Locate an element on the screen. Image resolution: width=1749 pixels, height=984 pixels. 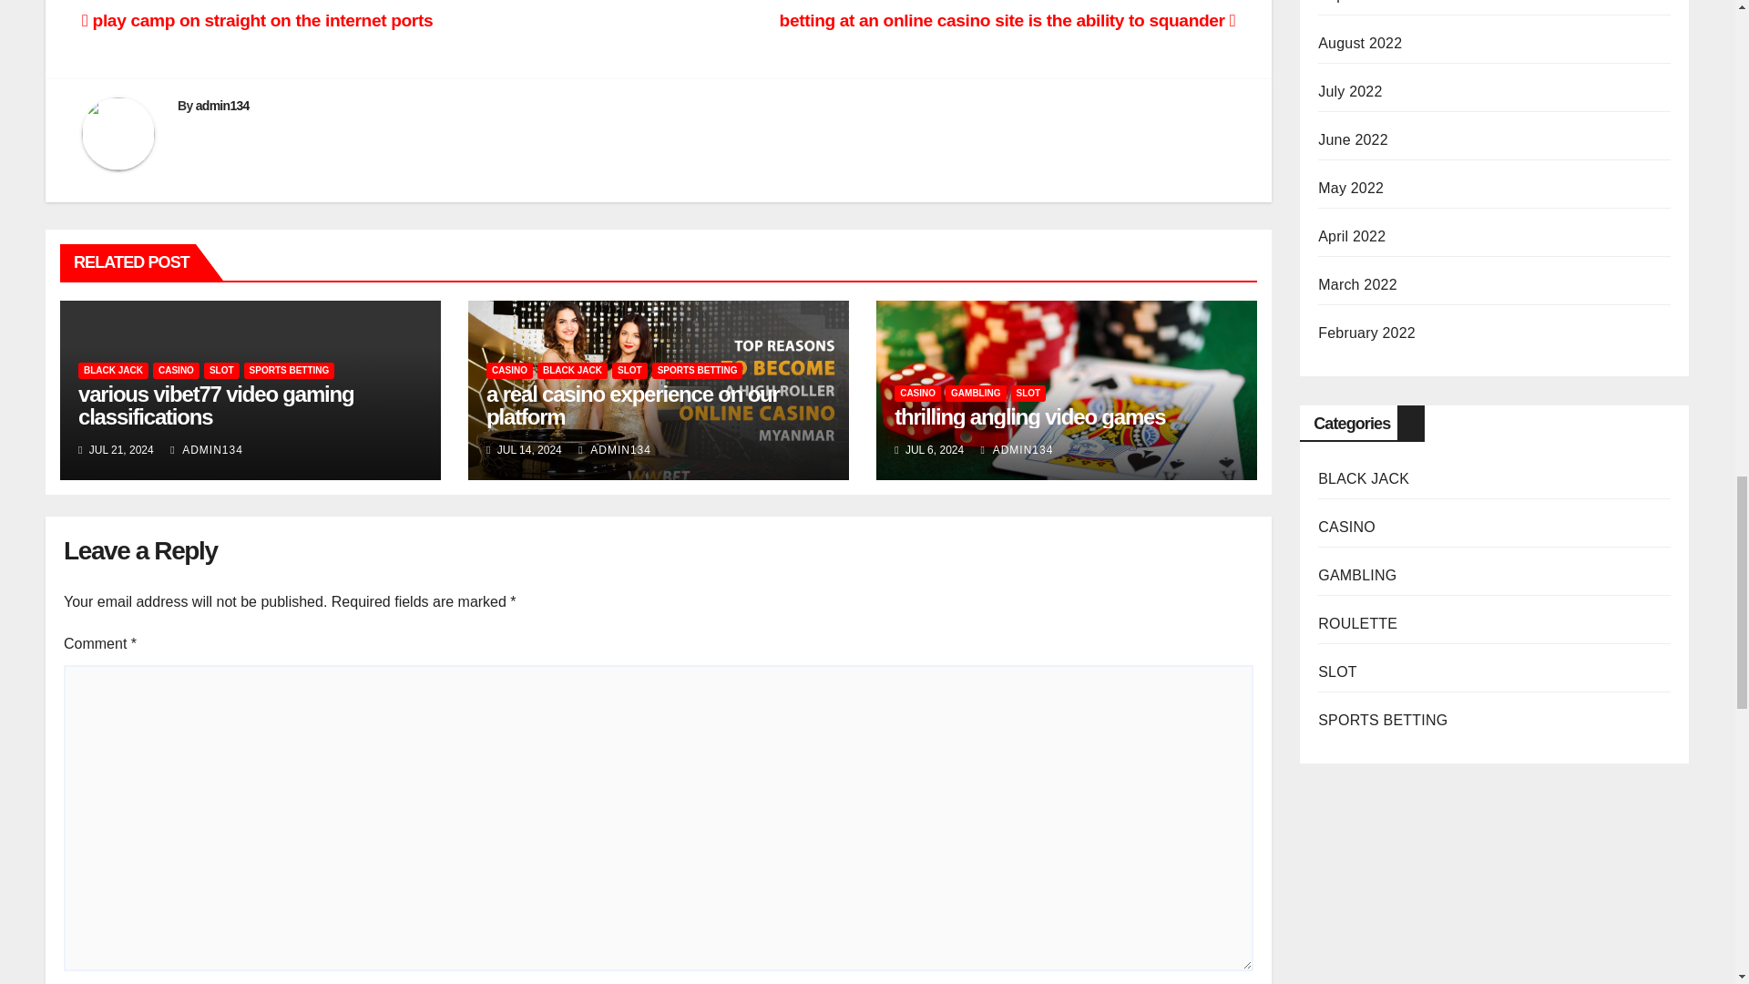
play camp on straight on the internet ports is located at coordinates (257, 20).